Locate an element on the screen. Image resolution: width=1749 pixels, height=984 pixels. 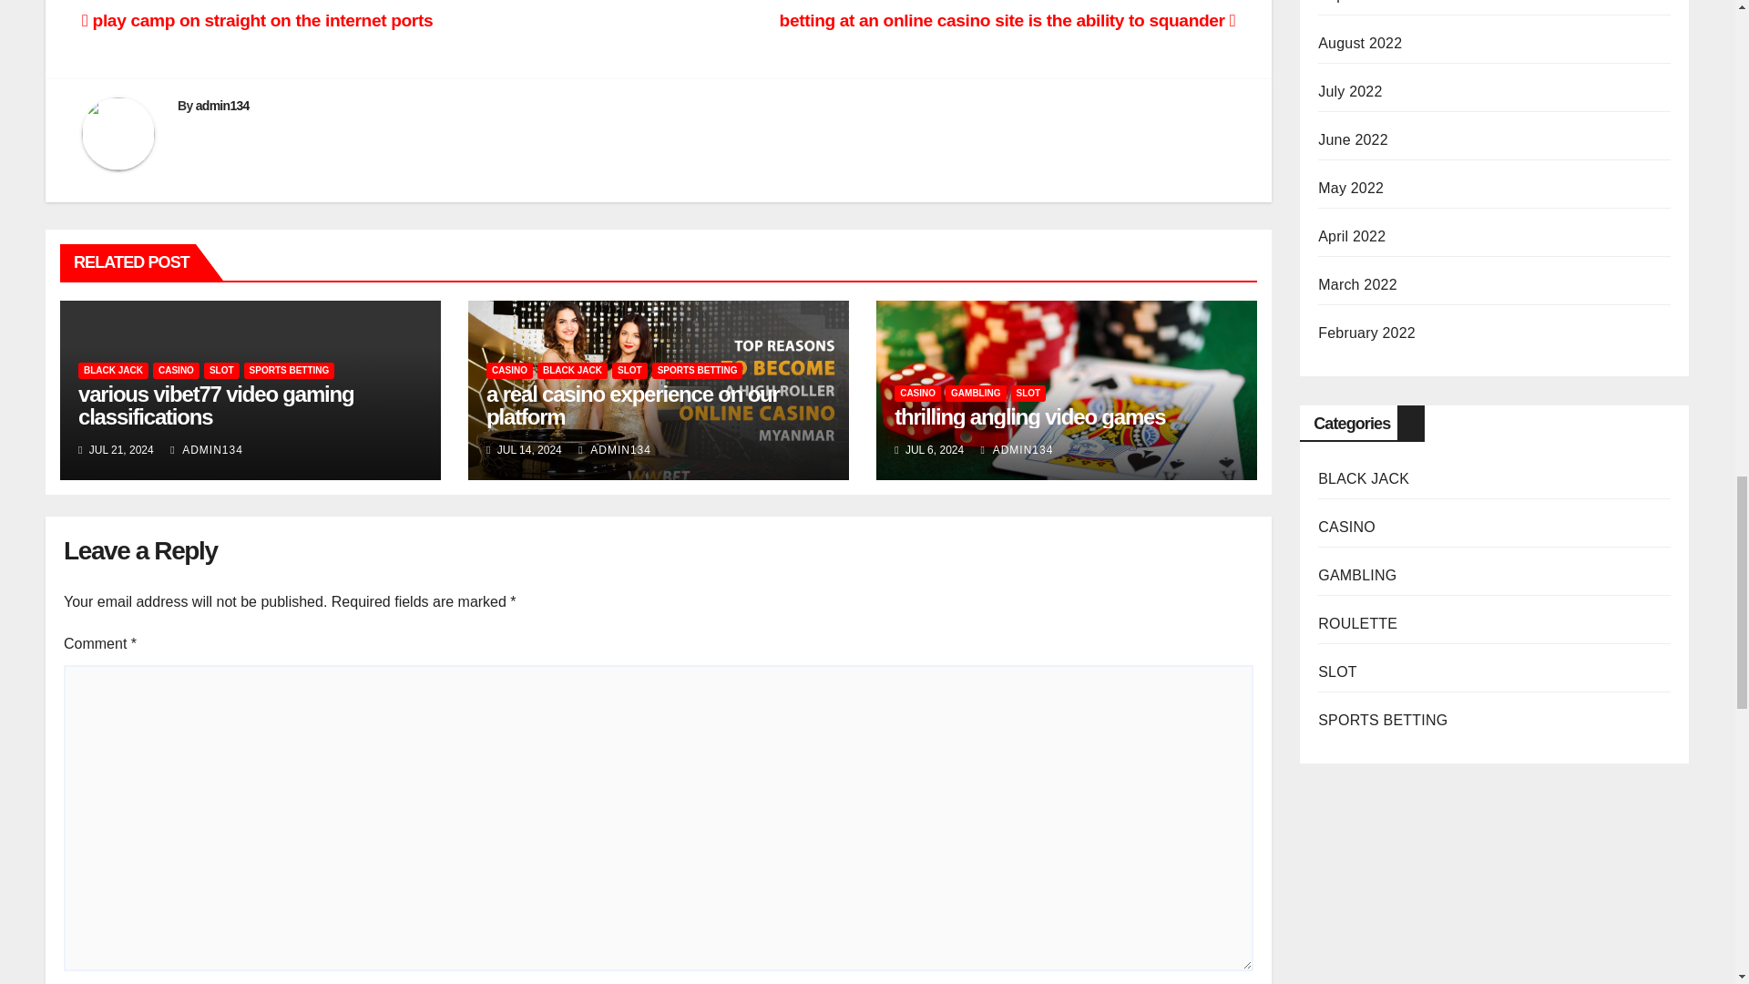
play camp on straight on the internet ports is located at coordinates (257, 20).